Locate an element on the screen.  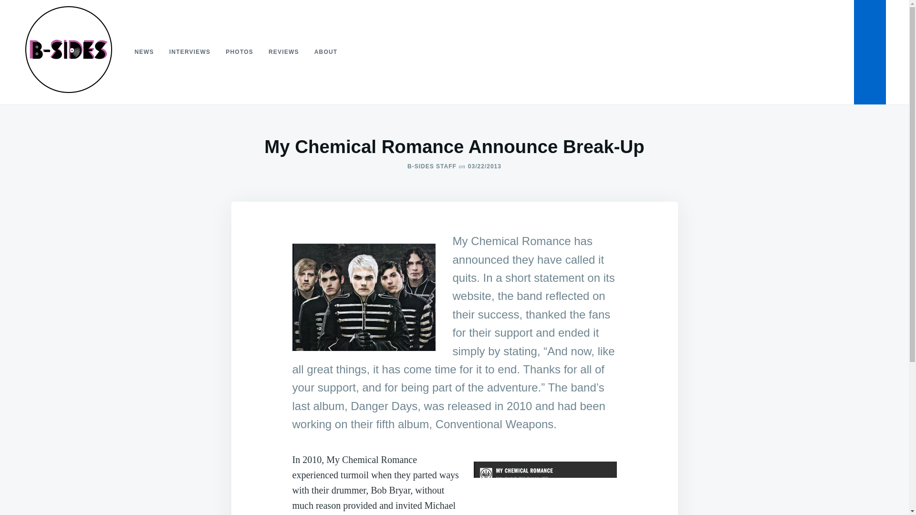
NEWS is located at coordinates (144, 51).